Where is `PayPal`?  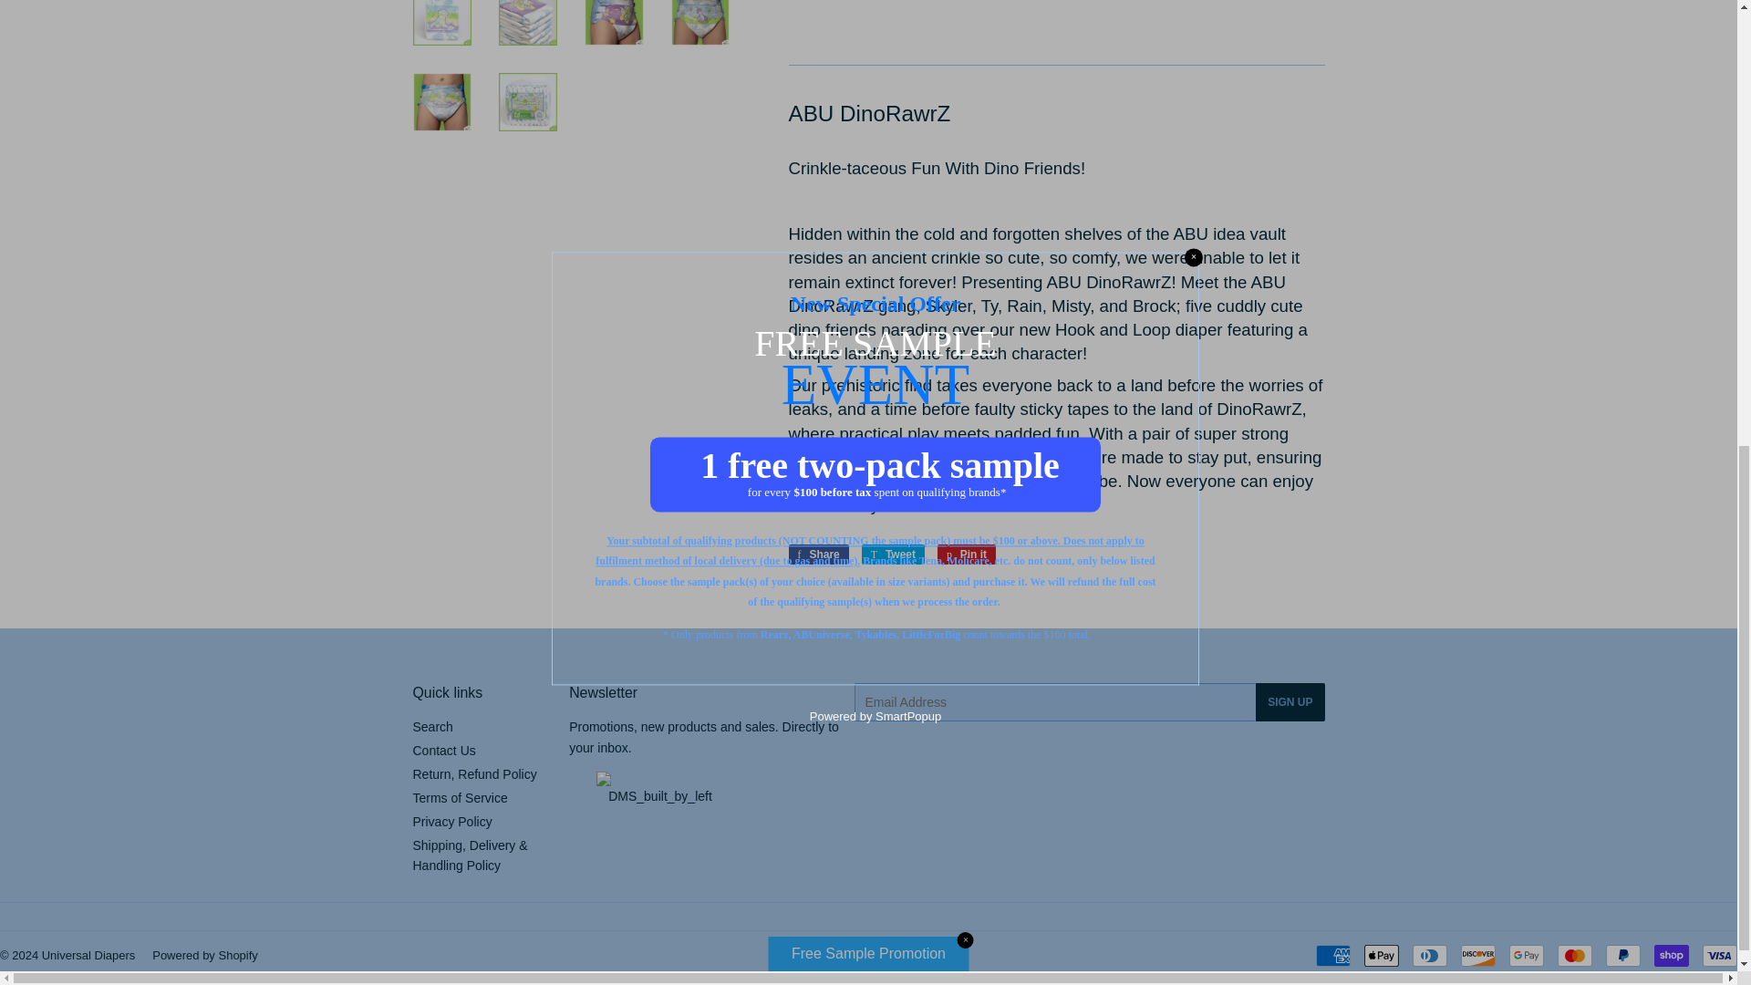 PayPal is located at coordinates (1623, 955).